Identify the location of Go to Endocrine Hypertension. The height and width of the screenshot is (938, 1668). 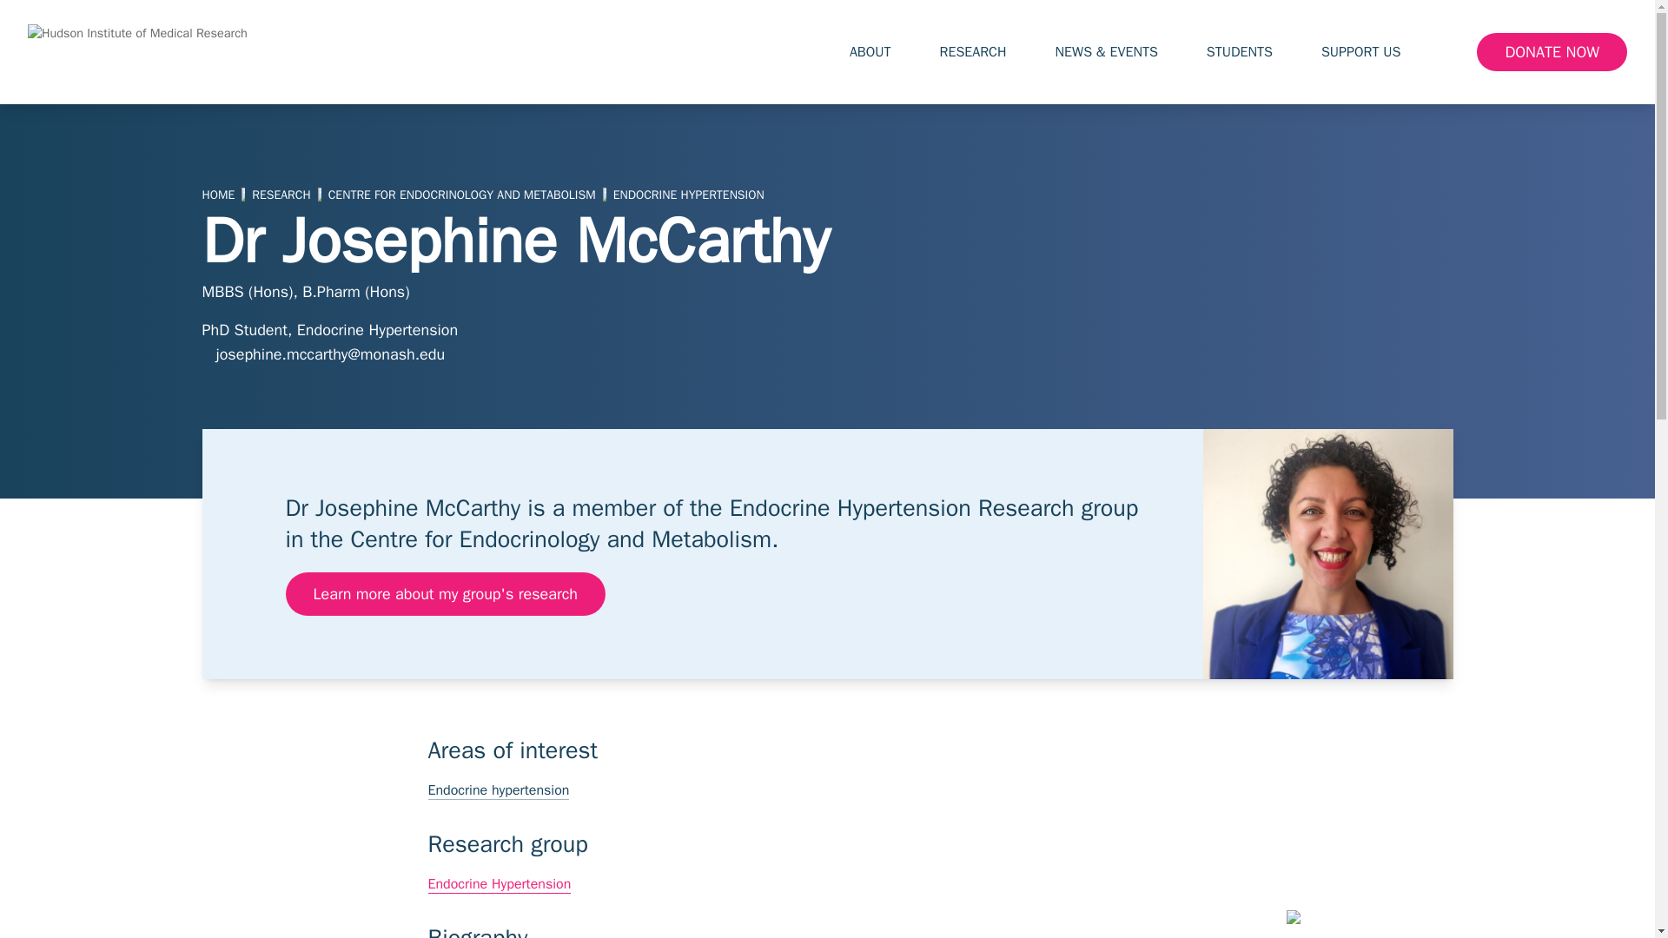
(688, 195).